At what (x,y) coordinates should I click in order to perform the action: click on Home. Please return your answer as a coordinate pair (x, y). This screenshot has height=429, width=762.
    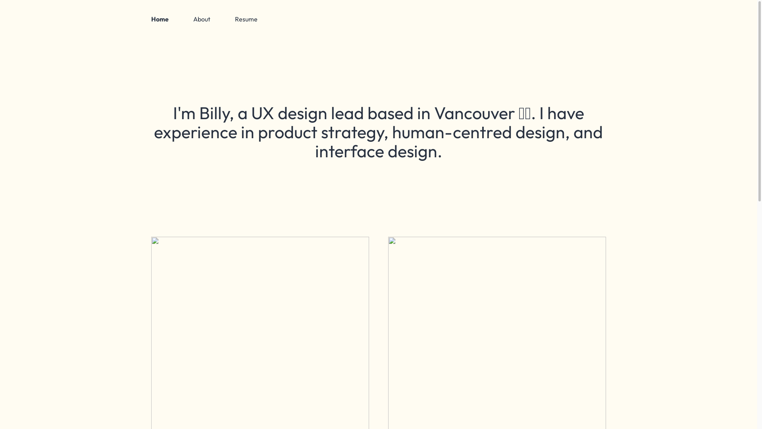
    Looking at the image, I should click on (160, 19).